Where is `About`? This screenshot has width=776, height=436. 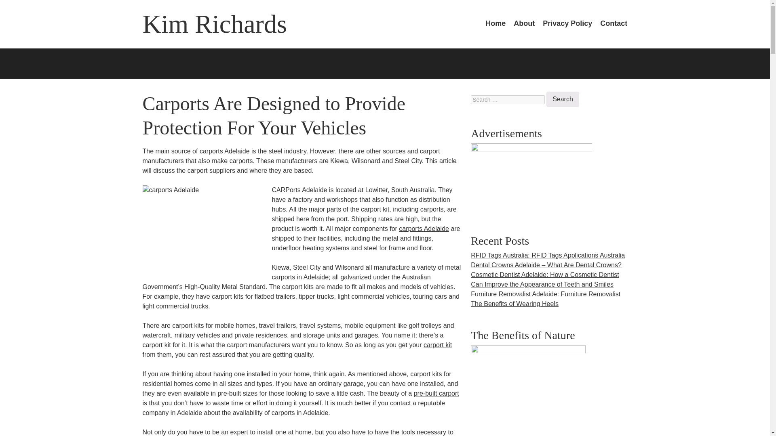
About is located at coordinates (524, 23).